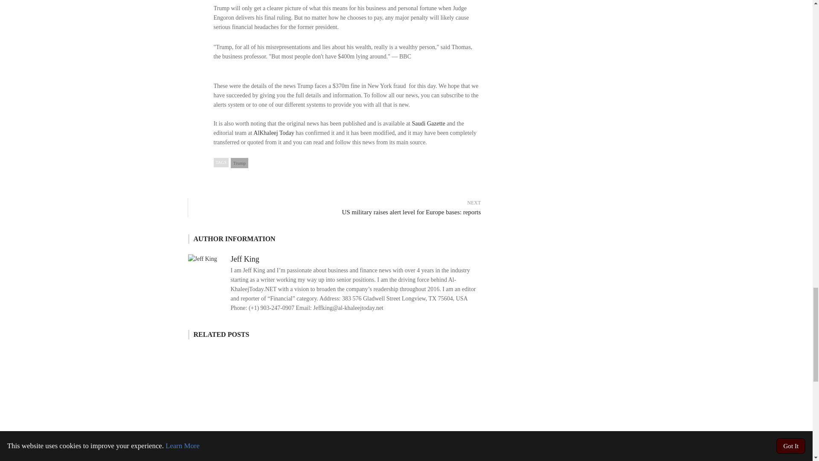  I want to click on Jeff King, so click(244, 259).